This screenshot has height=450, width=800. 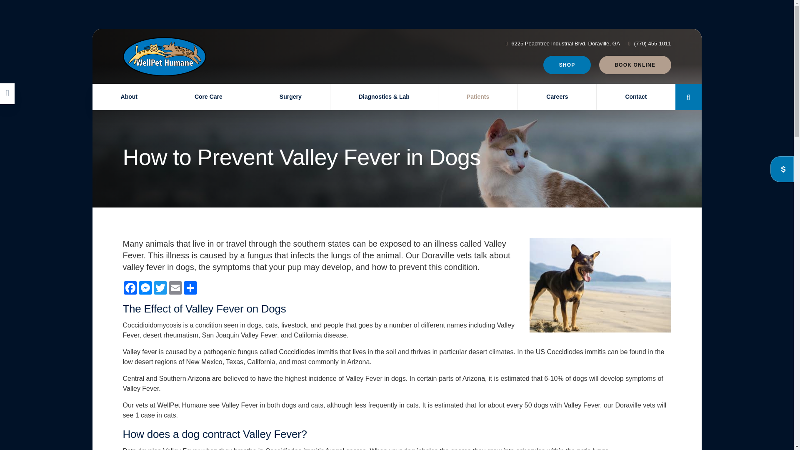 I want to click on About, so click(x=129, y=97).